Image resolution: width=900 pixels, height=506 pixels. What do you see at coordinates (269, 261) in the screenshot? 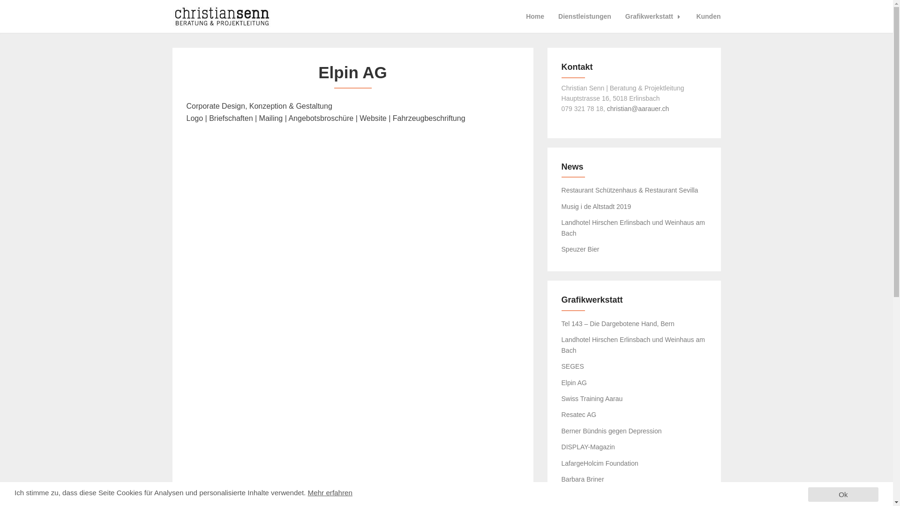
I see `Visitenkarte` at bounding box center [269, 261].